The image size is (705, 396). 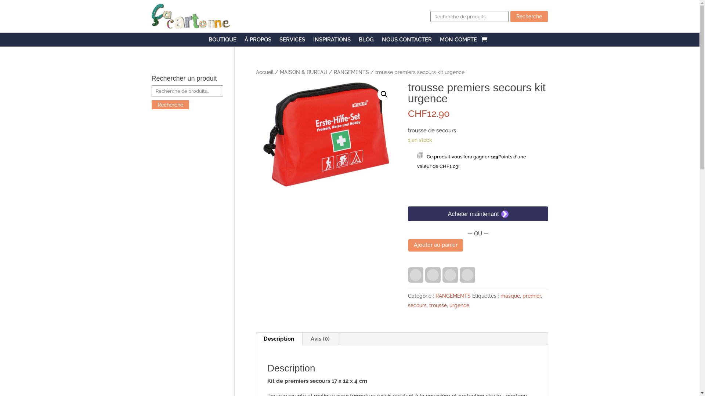 What do you see at coordinates (366, 41) in the screenshot?
I see `BLOG` at bounding box center [366, 41].